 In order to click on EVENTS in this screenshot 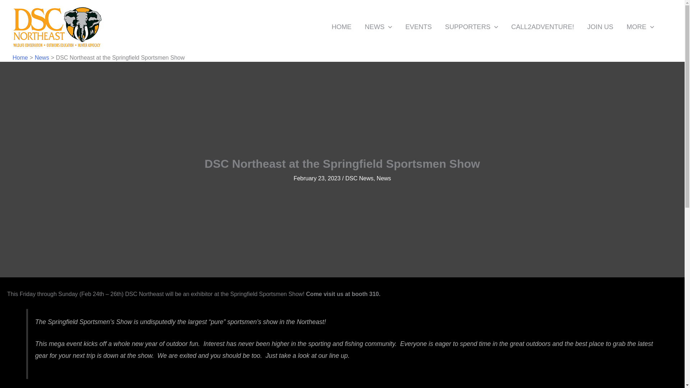, I will do `click(418, 27)`.